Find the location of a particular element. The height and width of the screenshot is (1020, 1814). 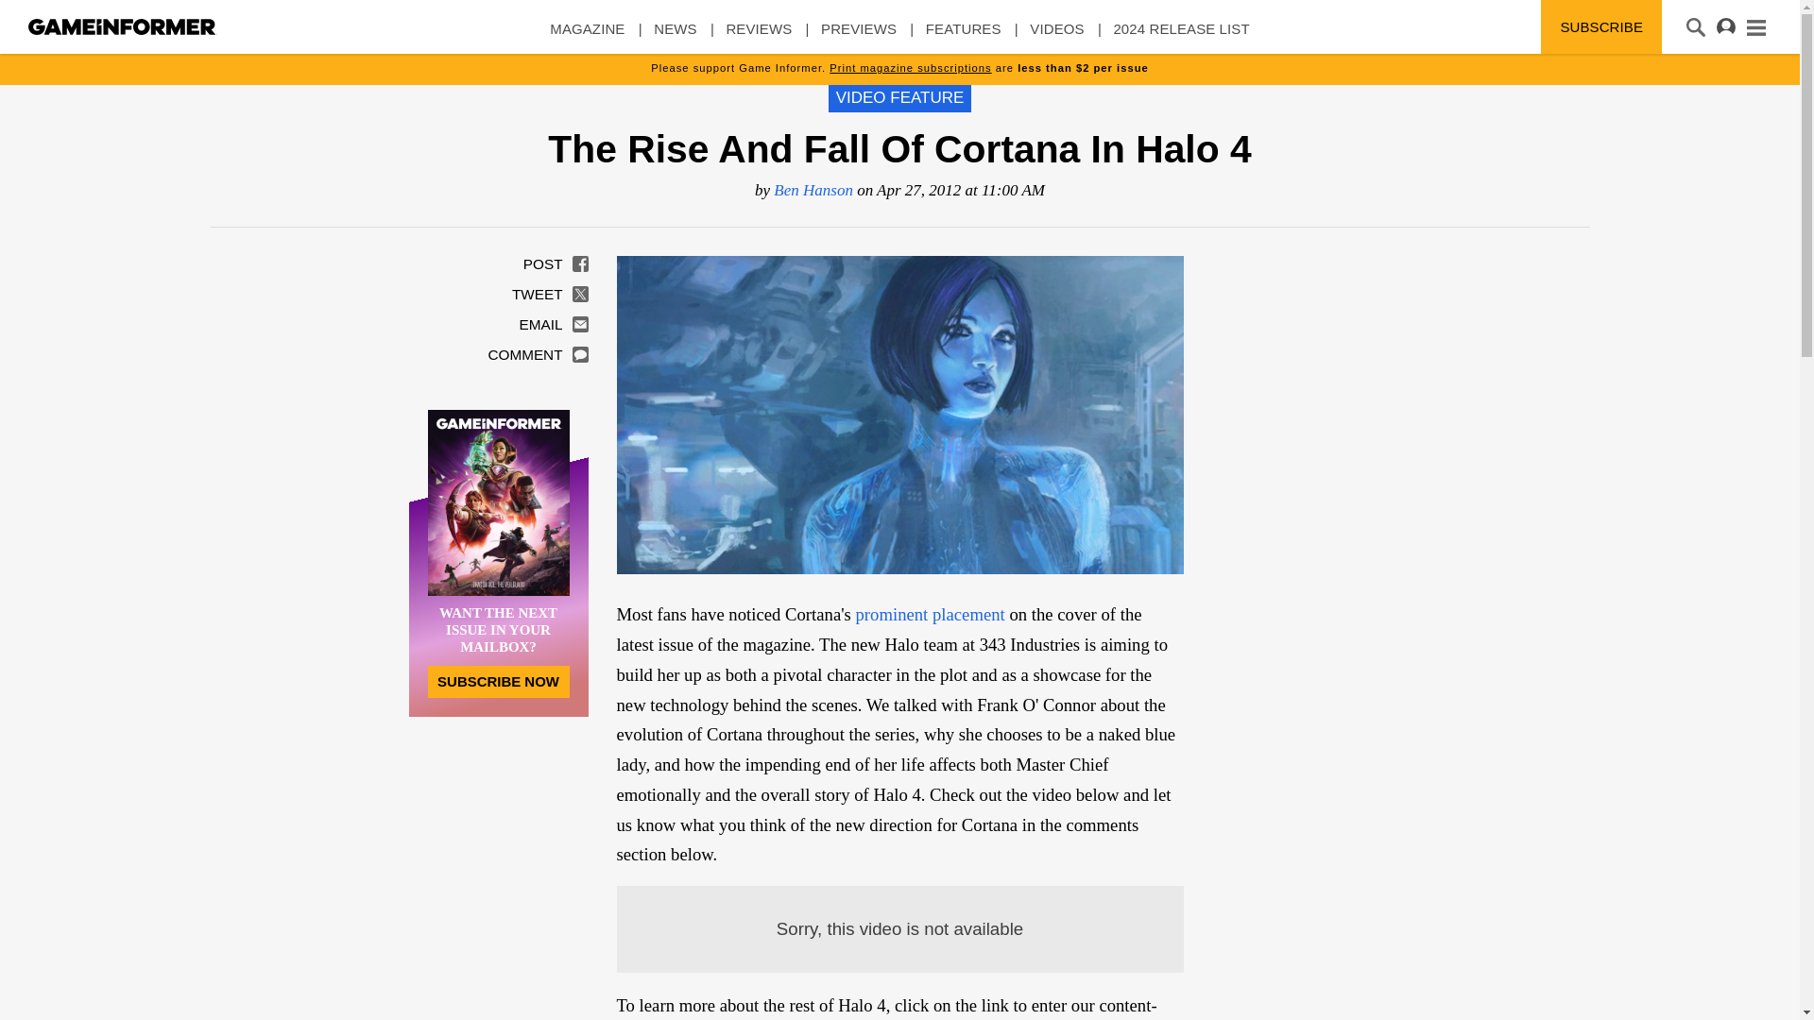

Search is located at coordinates (40, 16).